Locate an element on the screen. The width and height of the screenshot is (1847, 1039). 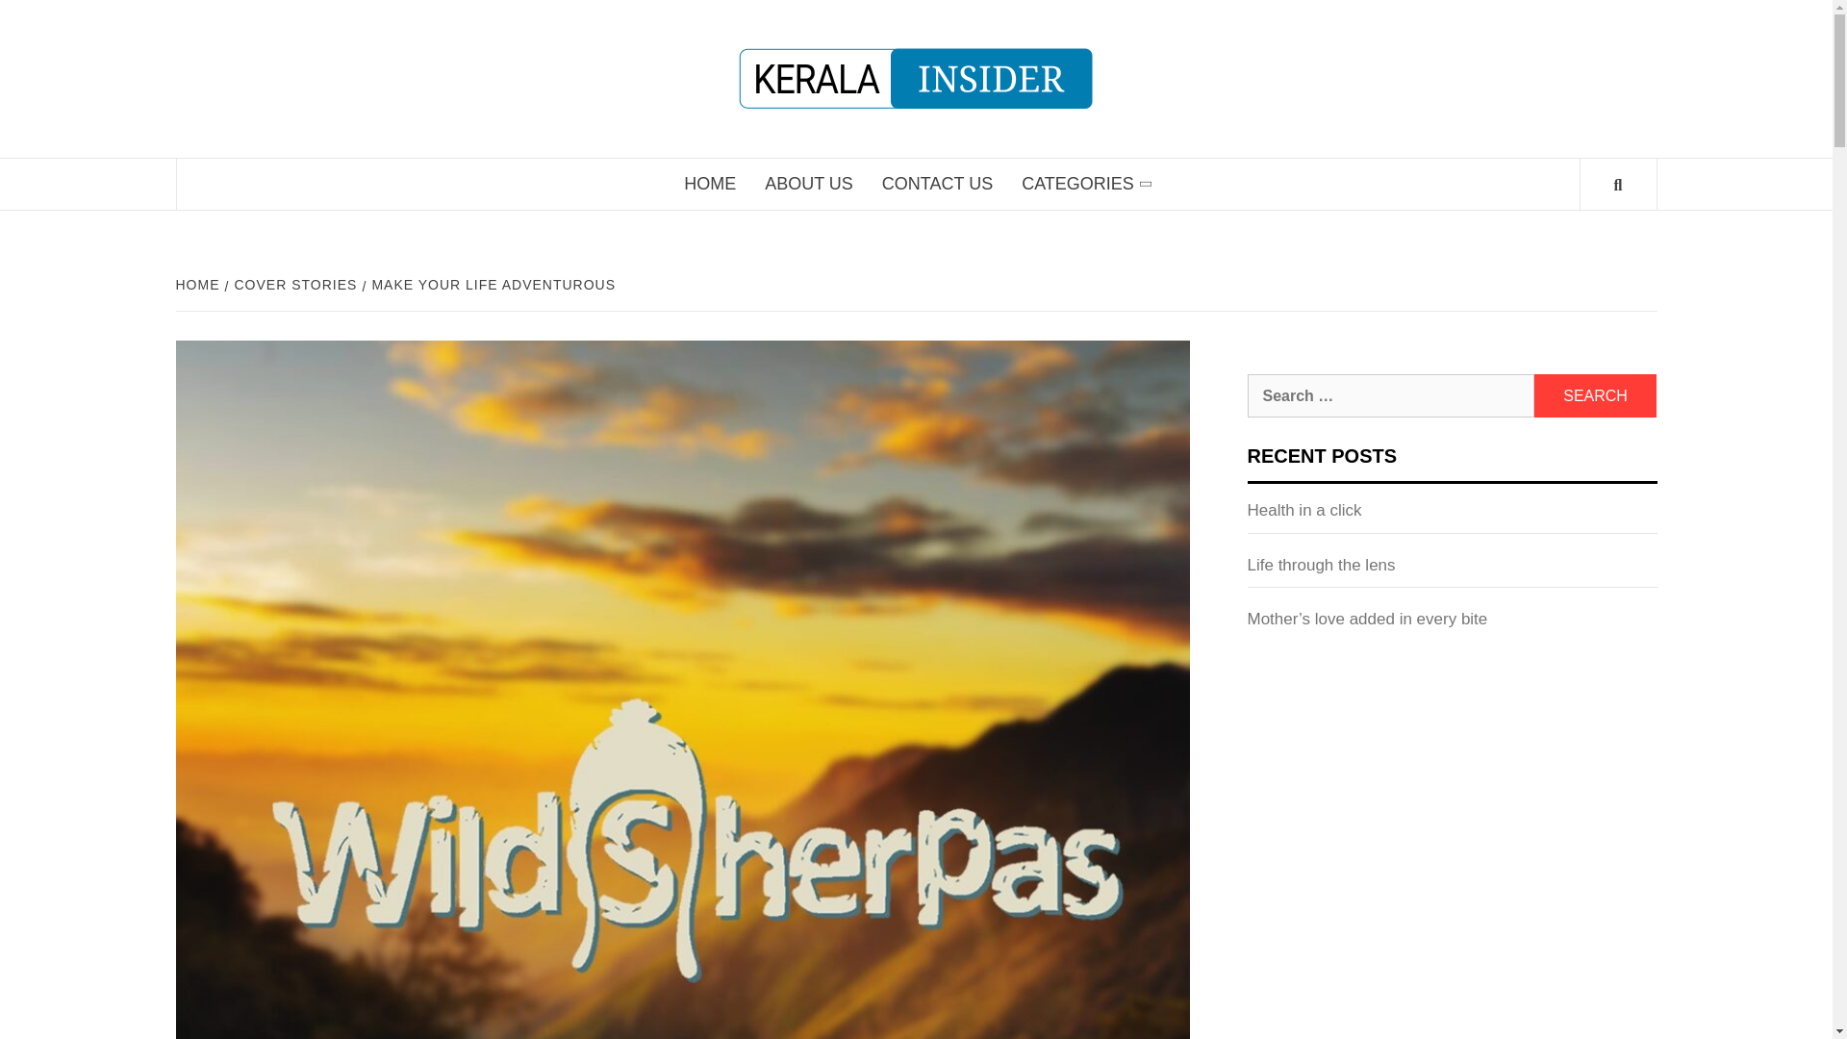
MAKE YOUR LIFE ADVENTUROUS is located at coordinates (491, 285).